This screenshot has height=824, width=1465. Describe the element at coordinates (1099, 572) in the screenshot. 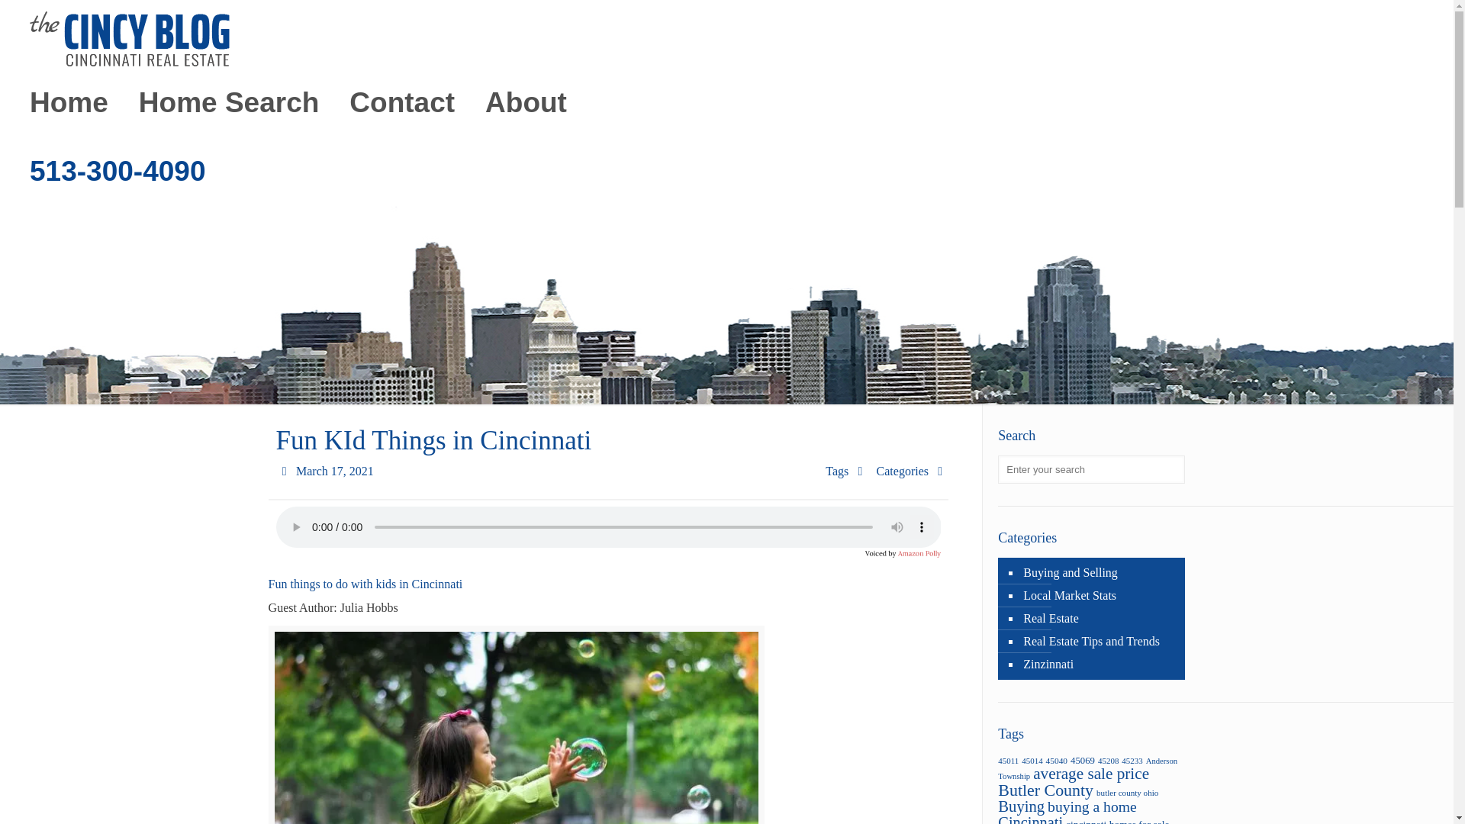

I see `Buying and Selling` at that location.